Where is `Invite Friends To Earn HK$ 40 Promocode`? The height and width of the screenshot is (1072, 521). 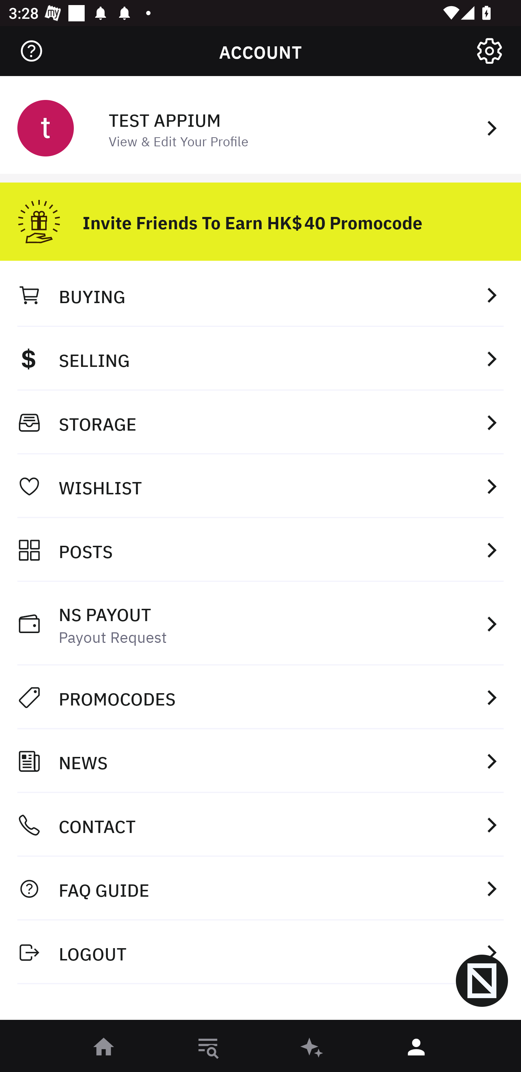
Invite Friends To Earn HK$ 40 Promocode is located at coordinates (260, 217).